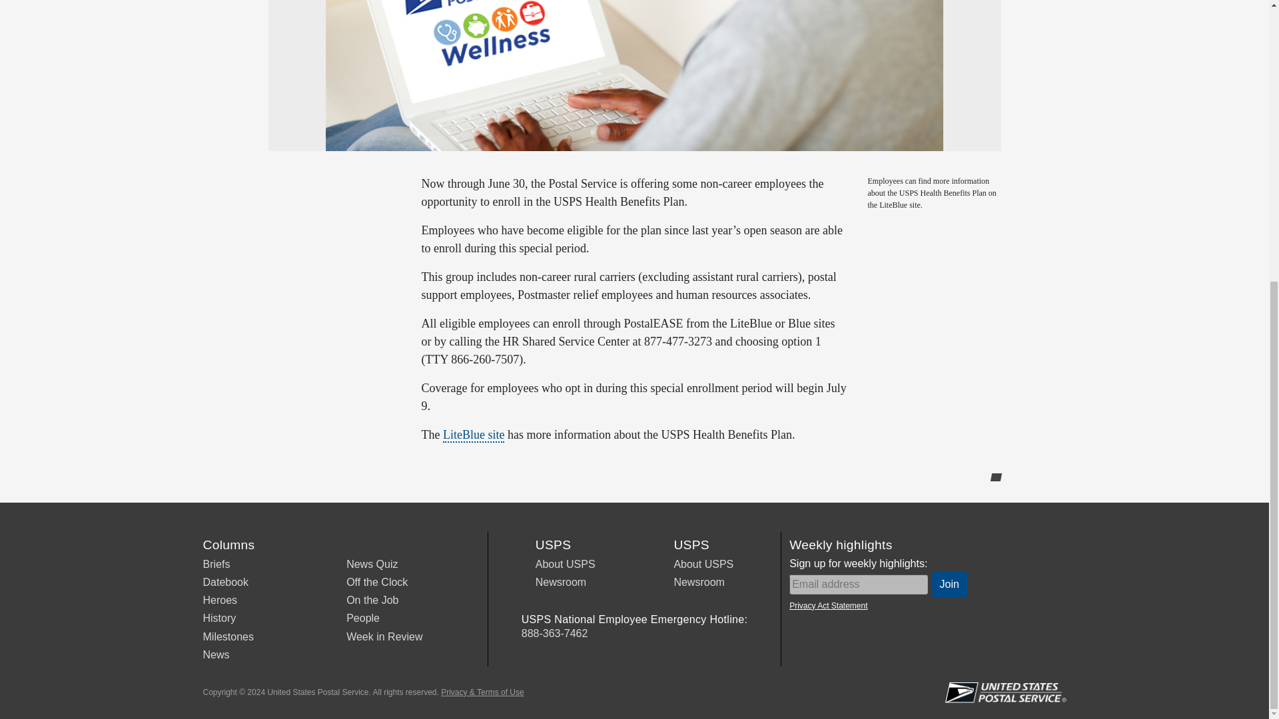 The height and width of the screenshot is (719, 1279). Describe the element at coordinates (363, 618) in the screenshot. I see `People` at that location.